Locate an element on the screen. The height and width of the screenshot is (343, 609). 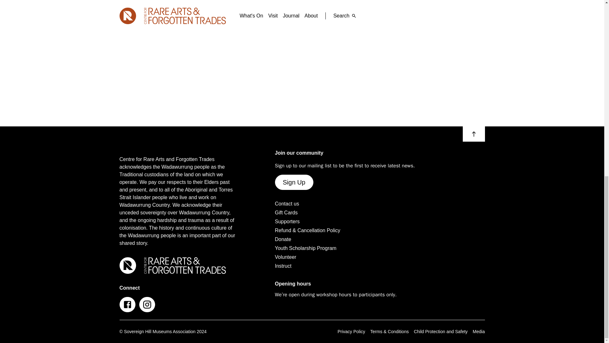
Contact us is located at coordinates (287, 204).